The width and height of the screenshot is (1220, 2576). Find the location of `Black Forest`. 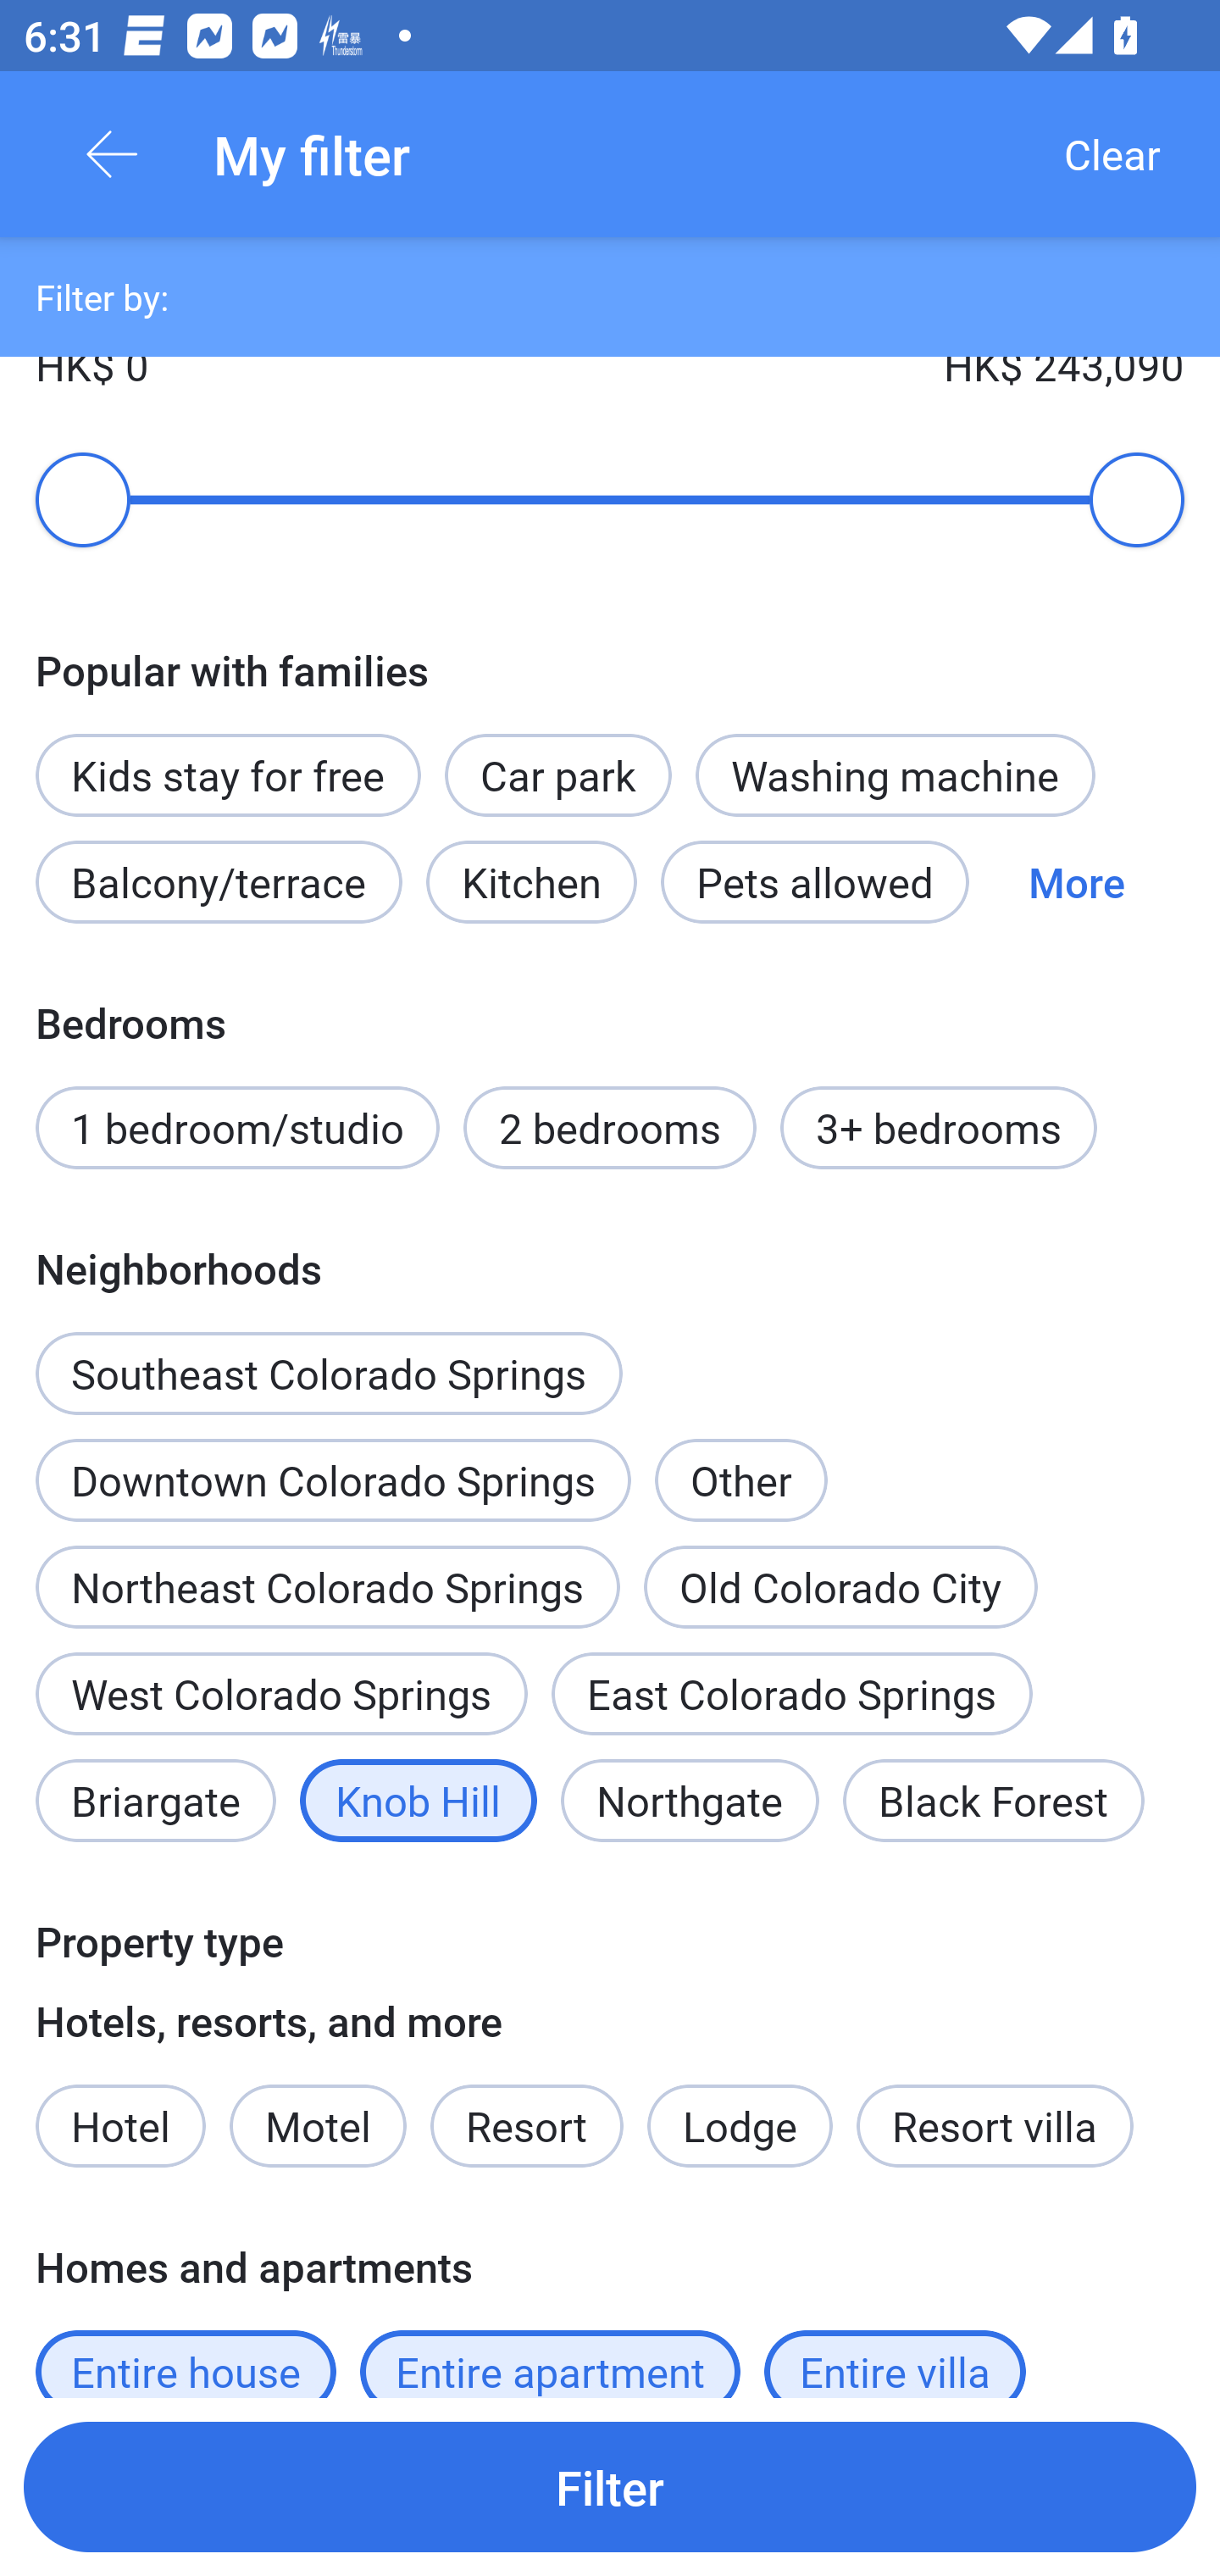

Black Forest is located at coordinates (993, 1800).